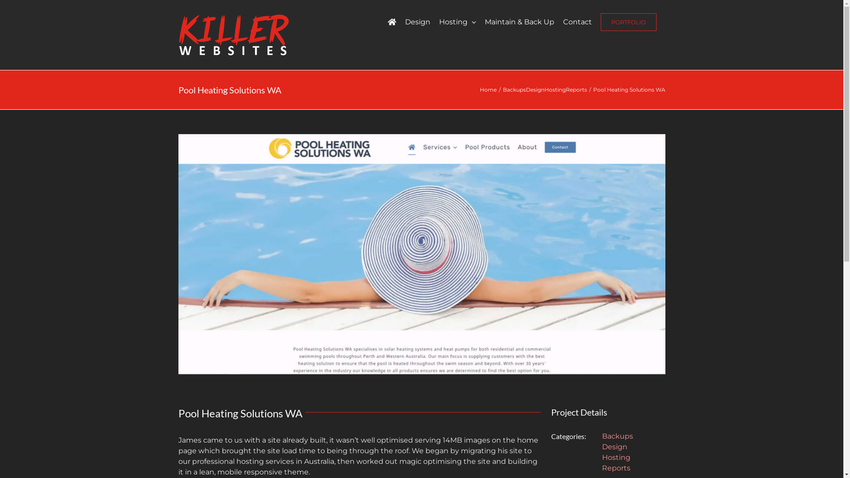 The height and width of the screenshot is (478, 850). Describe the element at coordinates (618, 436) in the screenshot. I see `Backups` at that location.